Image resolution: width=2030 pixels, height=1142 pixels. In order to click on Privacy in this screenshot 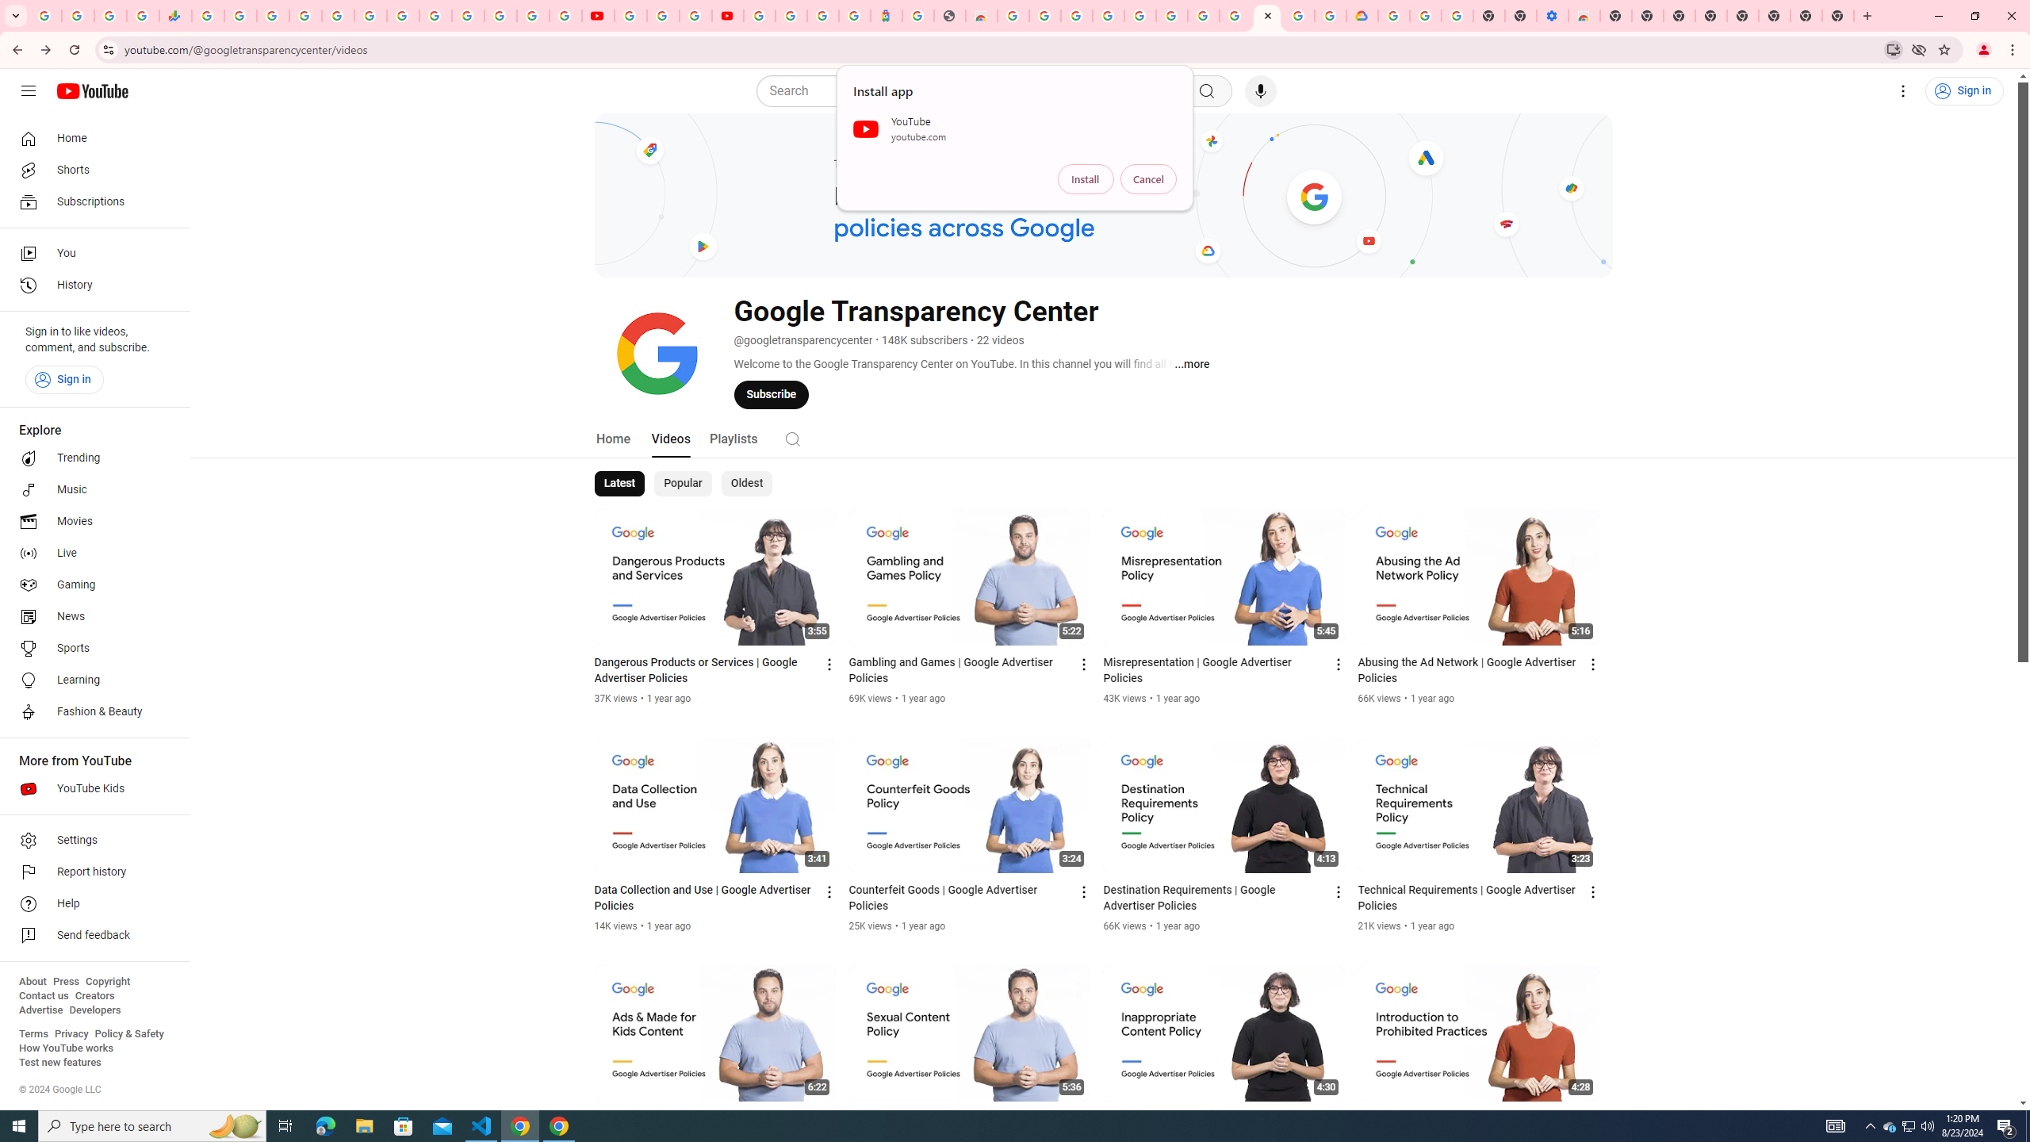, I will do `click(71, 1034)`.